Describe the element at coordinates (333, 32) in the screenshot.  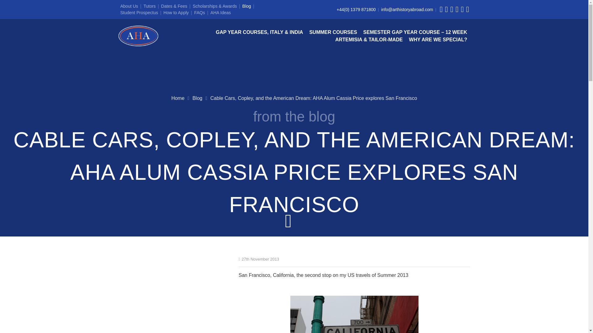
I see `SUMMER COURSES` at that location.